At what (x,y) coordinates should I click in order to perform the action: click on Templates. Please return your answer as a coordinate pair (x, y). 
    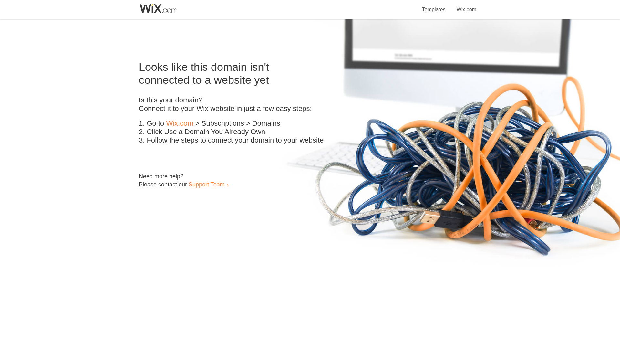
    Looking at the image, I should click on (434, 6).